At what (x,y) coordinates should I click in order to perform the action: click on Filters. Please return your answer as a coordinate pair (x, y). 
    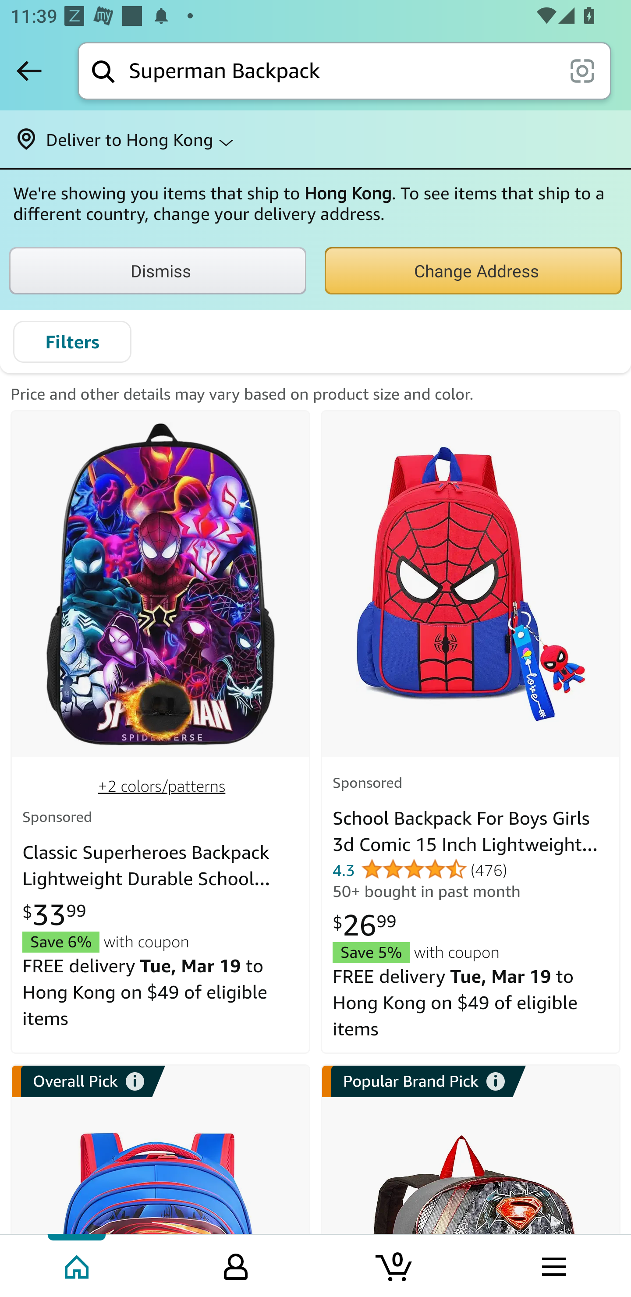
    Looking at the image, I should click on (72, 342).